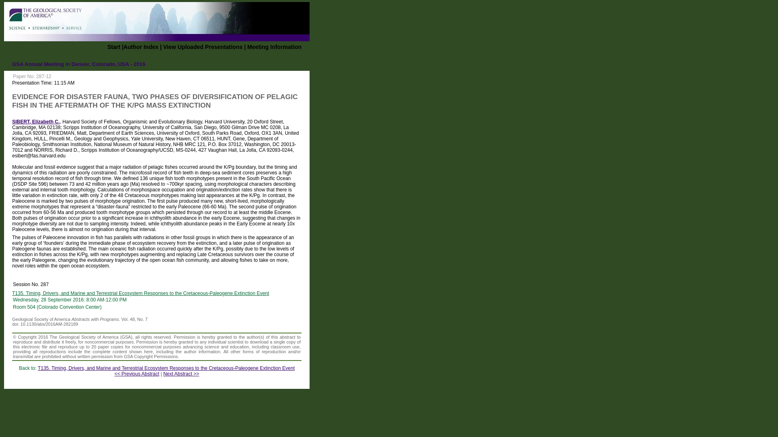  What do you see at coordinates (274, 47) in the screenshot?
I see `Meeting Information` at bounding box center [274, 47].